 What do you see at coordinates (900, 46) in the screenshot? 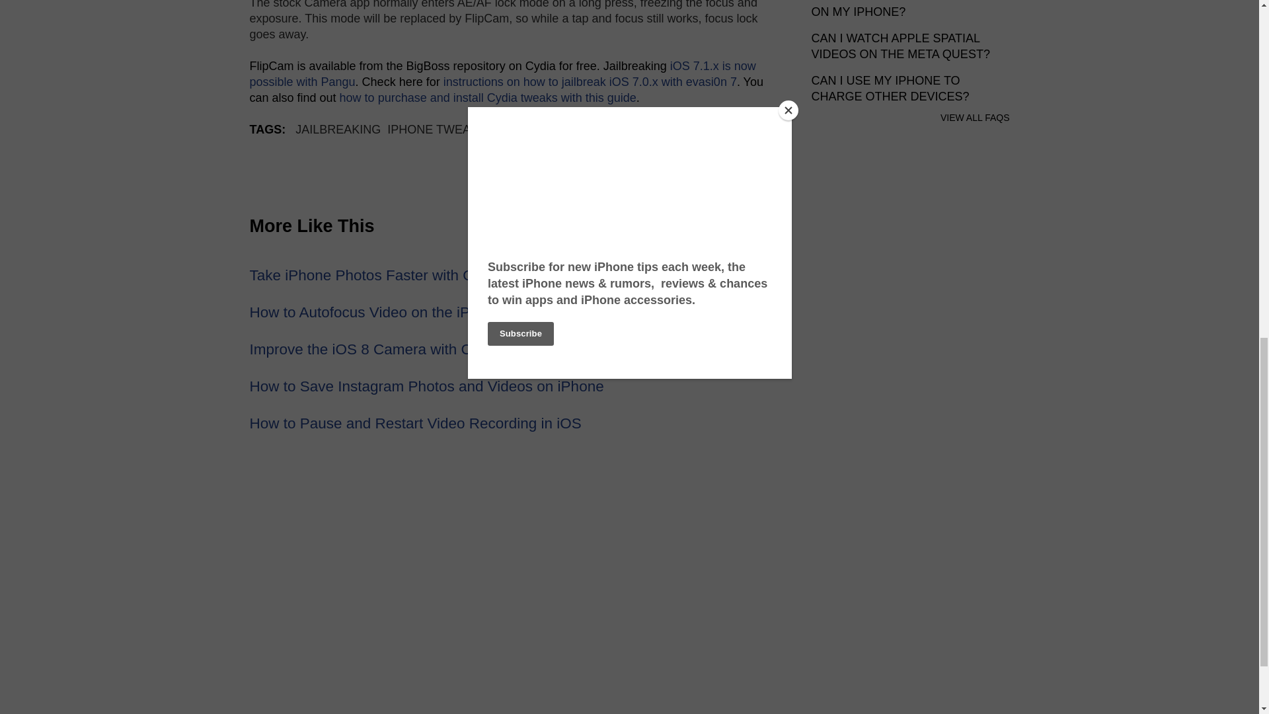
I see `CAN I WATCH APPLE SPATIAL VIDEOS ON THE META QUEST?` at bounding box center [900, 46].